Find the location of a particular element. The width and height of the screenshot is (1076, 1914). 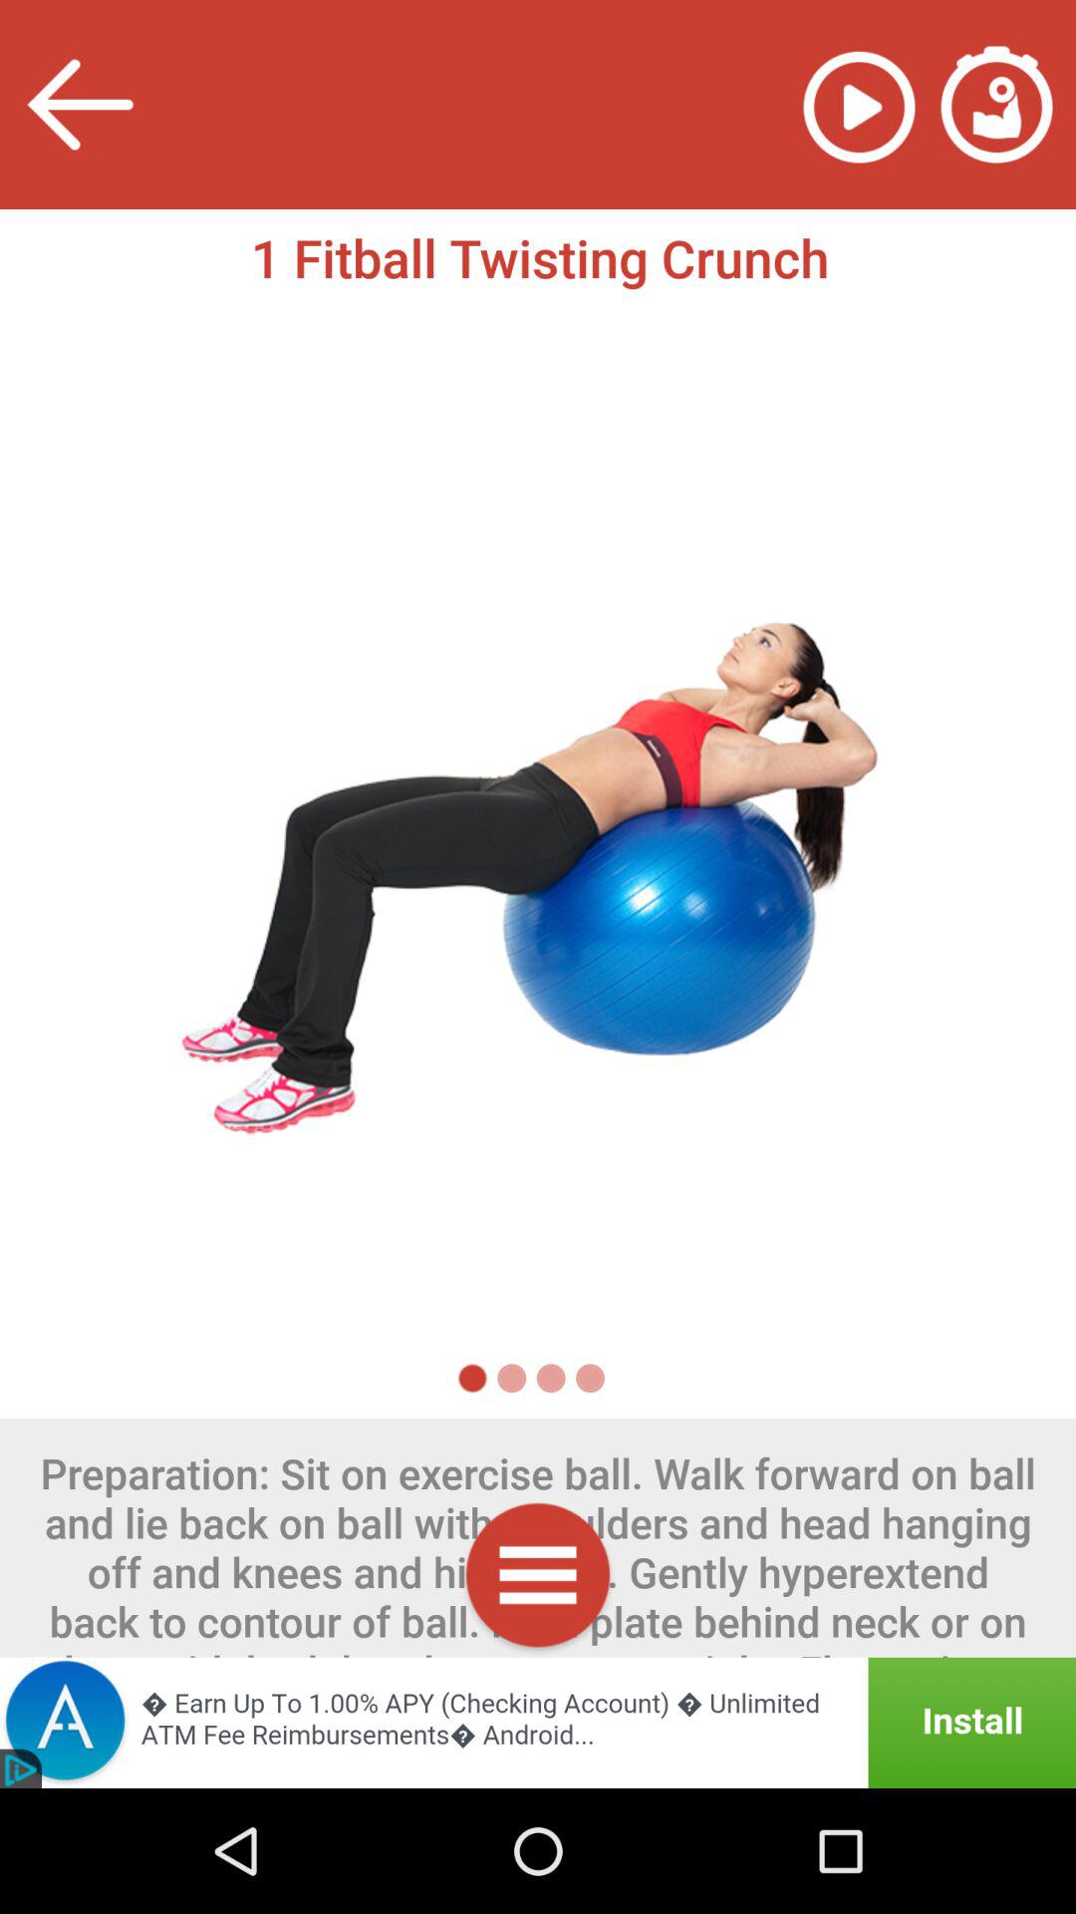

start the video is located at coordinates (859, 104).